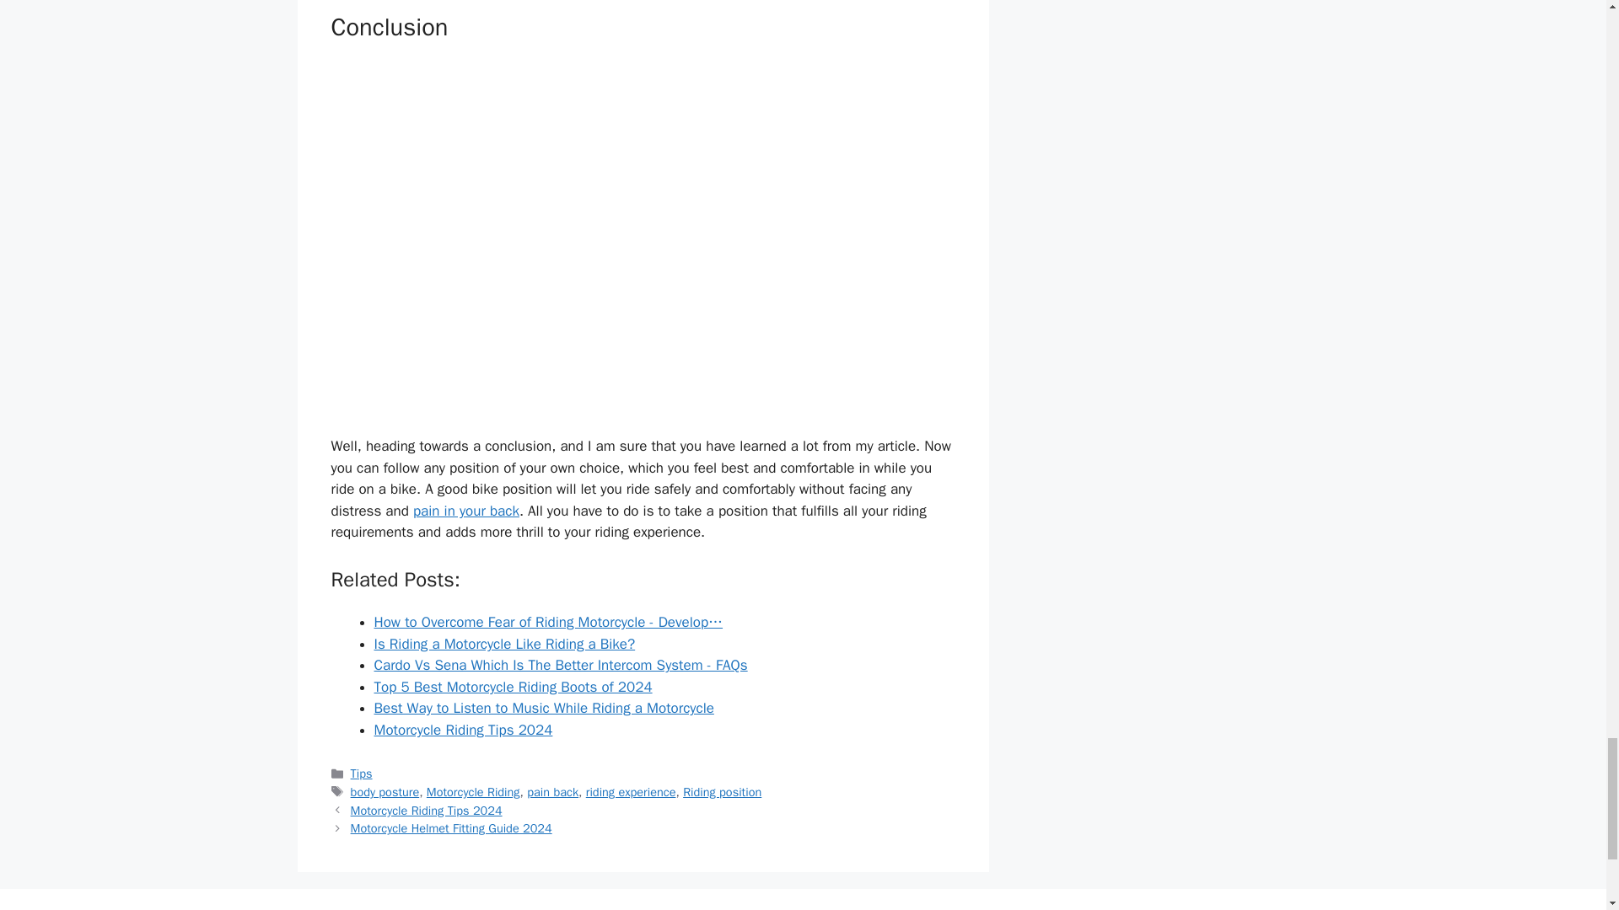 The image size is (1619, 910). Describe the element at coordinates (473, 792) in the screenshot. I see `Motorcycle Riding` at that location.